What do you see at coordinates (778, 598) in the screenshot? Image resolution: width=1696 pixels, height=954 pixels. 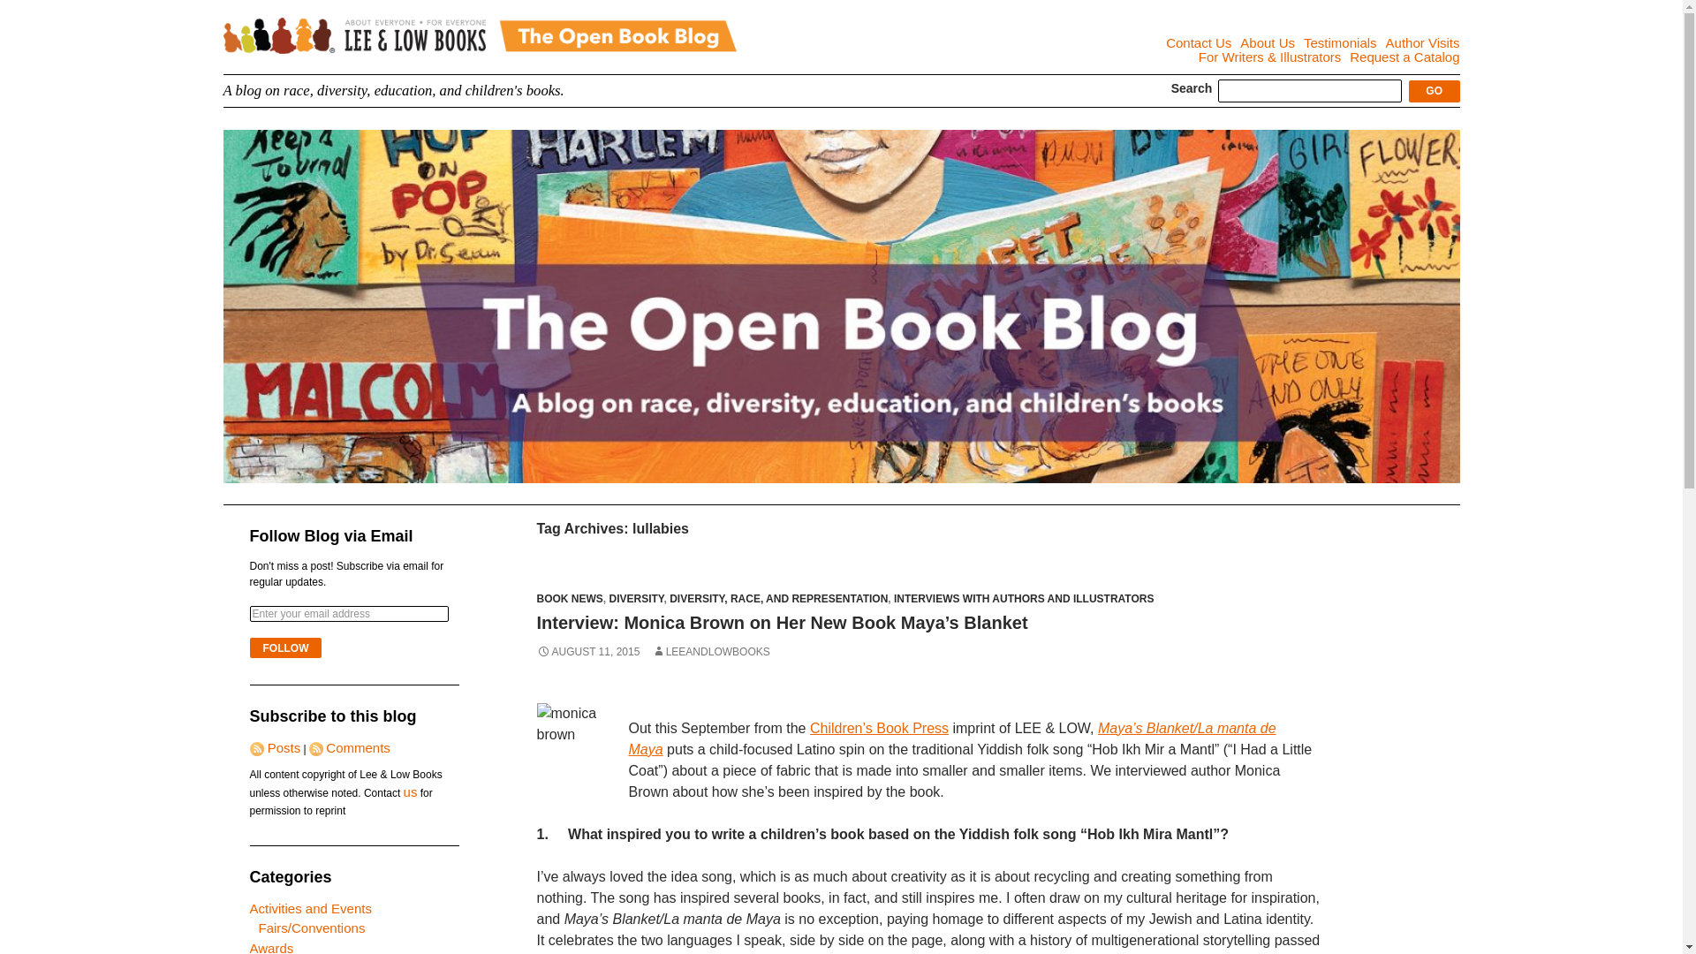 I see `DIVERSITY, RACE, AND REPRESENTATION` at bounding box center [778, 598].